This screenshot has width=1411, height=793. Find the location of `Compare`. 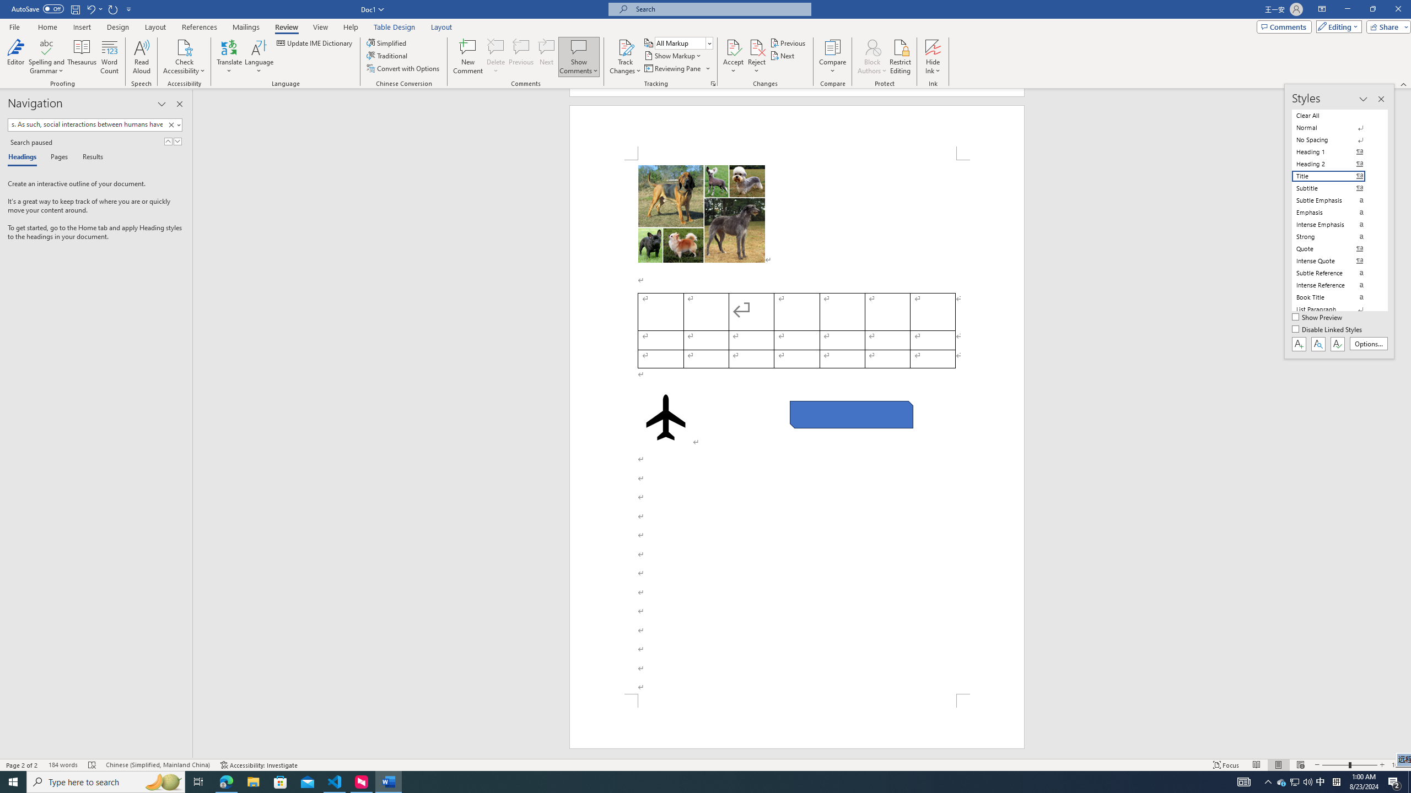

Compare is located at coordinates (833, 57).